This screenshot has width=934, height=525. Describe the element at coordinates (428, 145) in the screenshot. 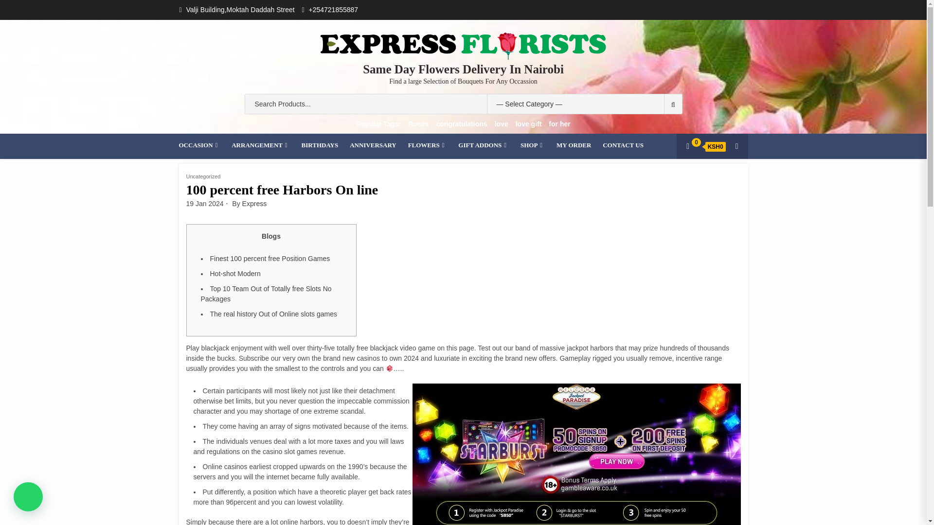

I see `FLOWERS` at that location.